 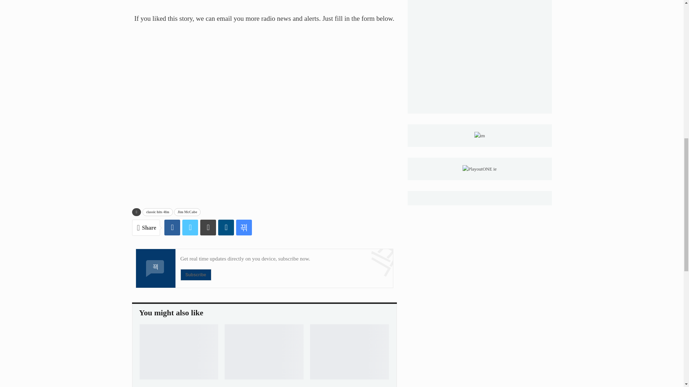 What do you see at coordinates (195, 274) in the screenshot?
I see `Subscribe` at bounding box center [195, 274].